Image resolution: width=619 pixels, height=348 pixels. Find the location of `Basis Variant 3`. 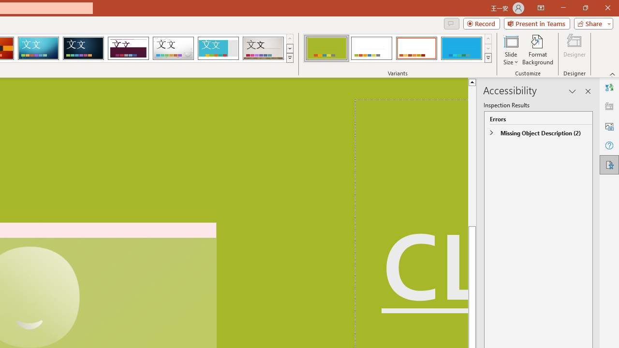

Basis Variant 3 is located at coordinates (416, 48).